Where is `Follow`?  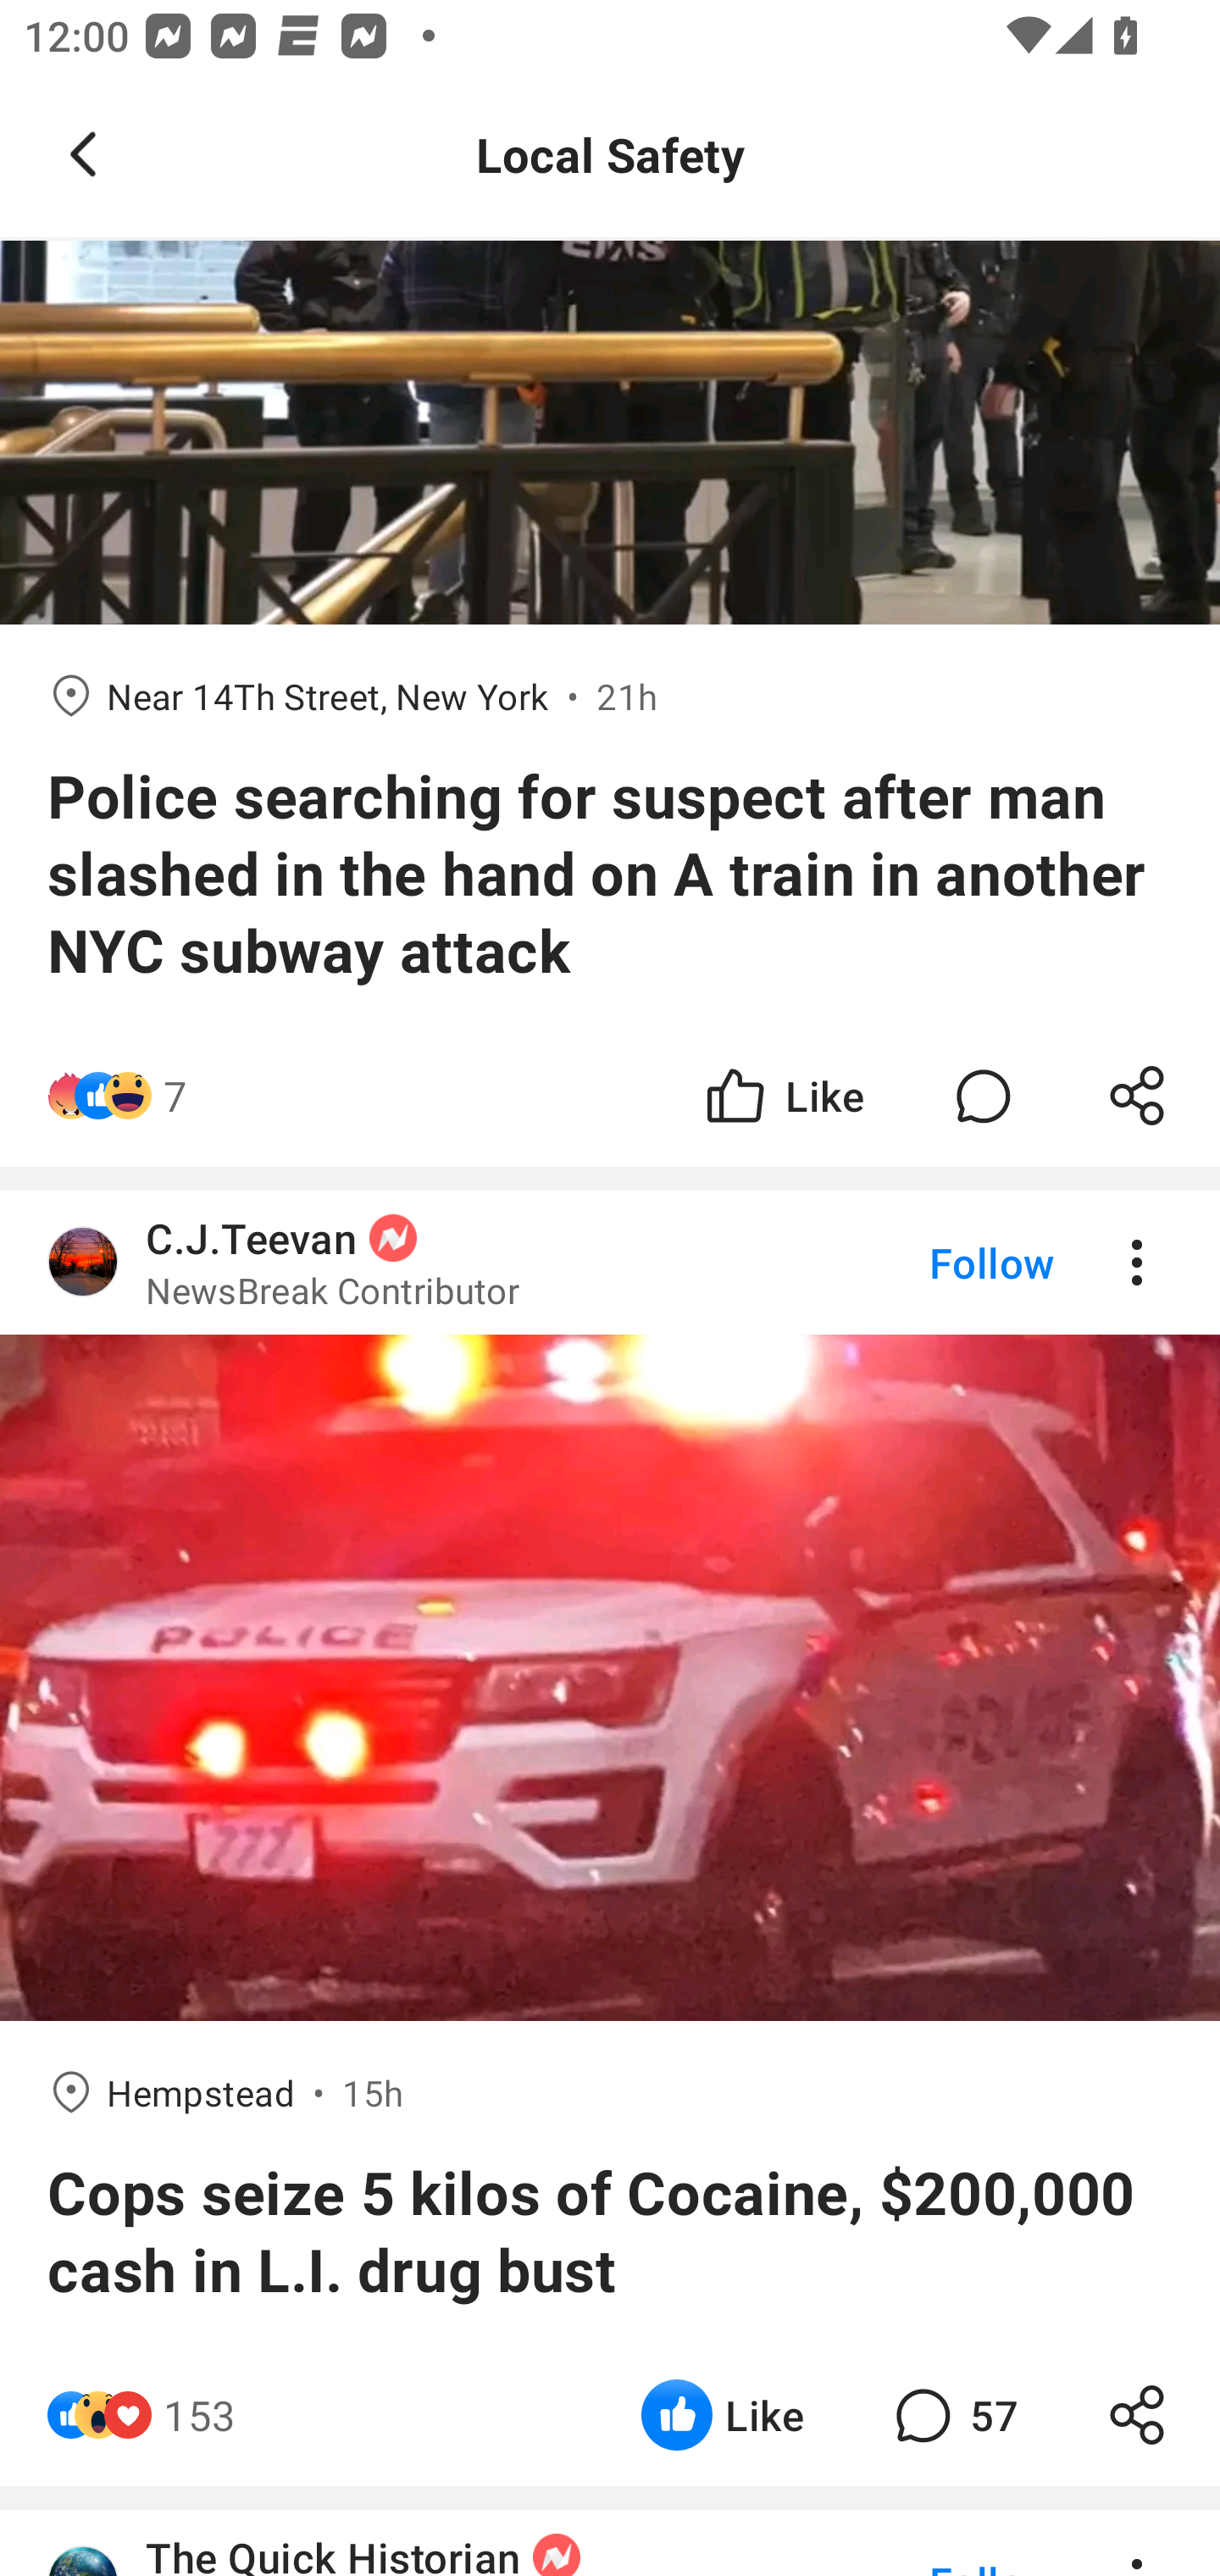
Follow is located at coordinates (935, 1262).